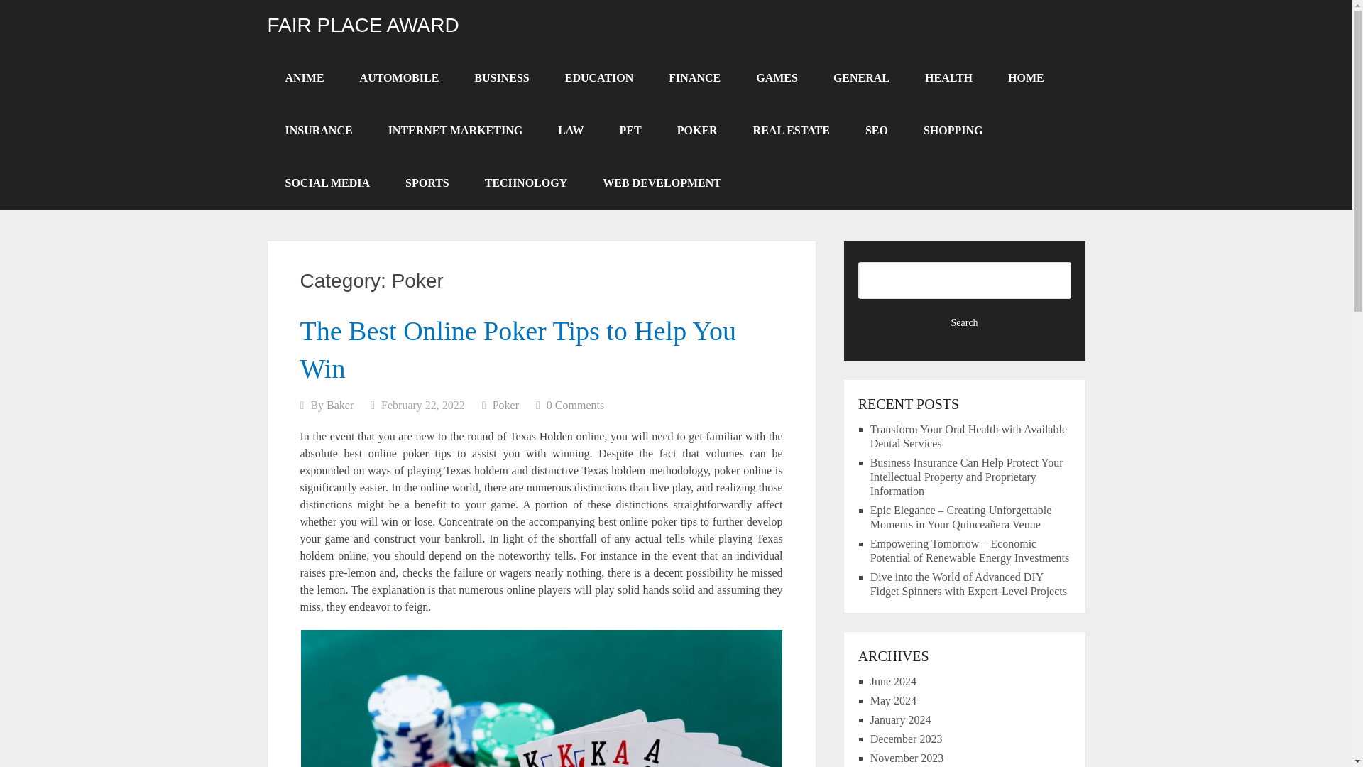 Image resolution: width=1363 pixels, height=767 pixels. What do you see at coordinates (900, 719) in the screenshot?
I see `January 2024` at bounding box center [900, 719].